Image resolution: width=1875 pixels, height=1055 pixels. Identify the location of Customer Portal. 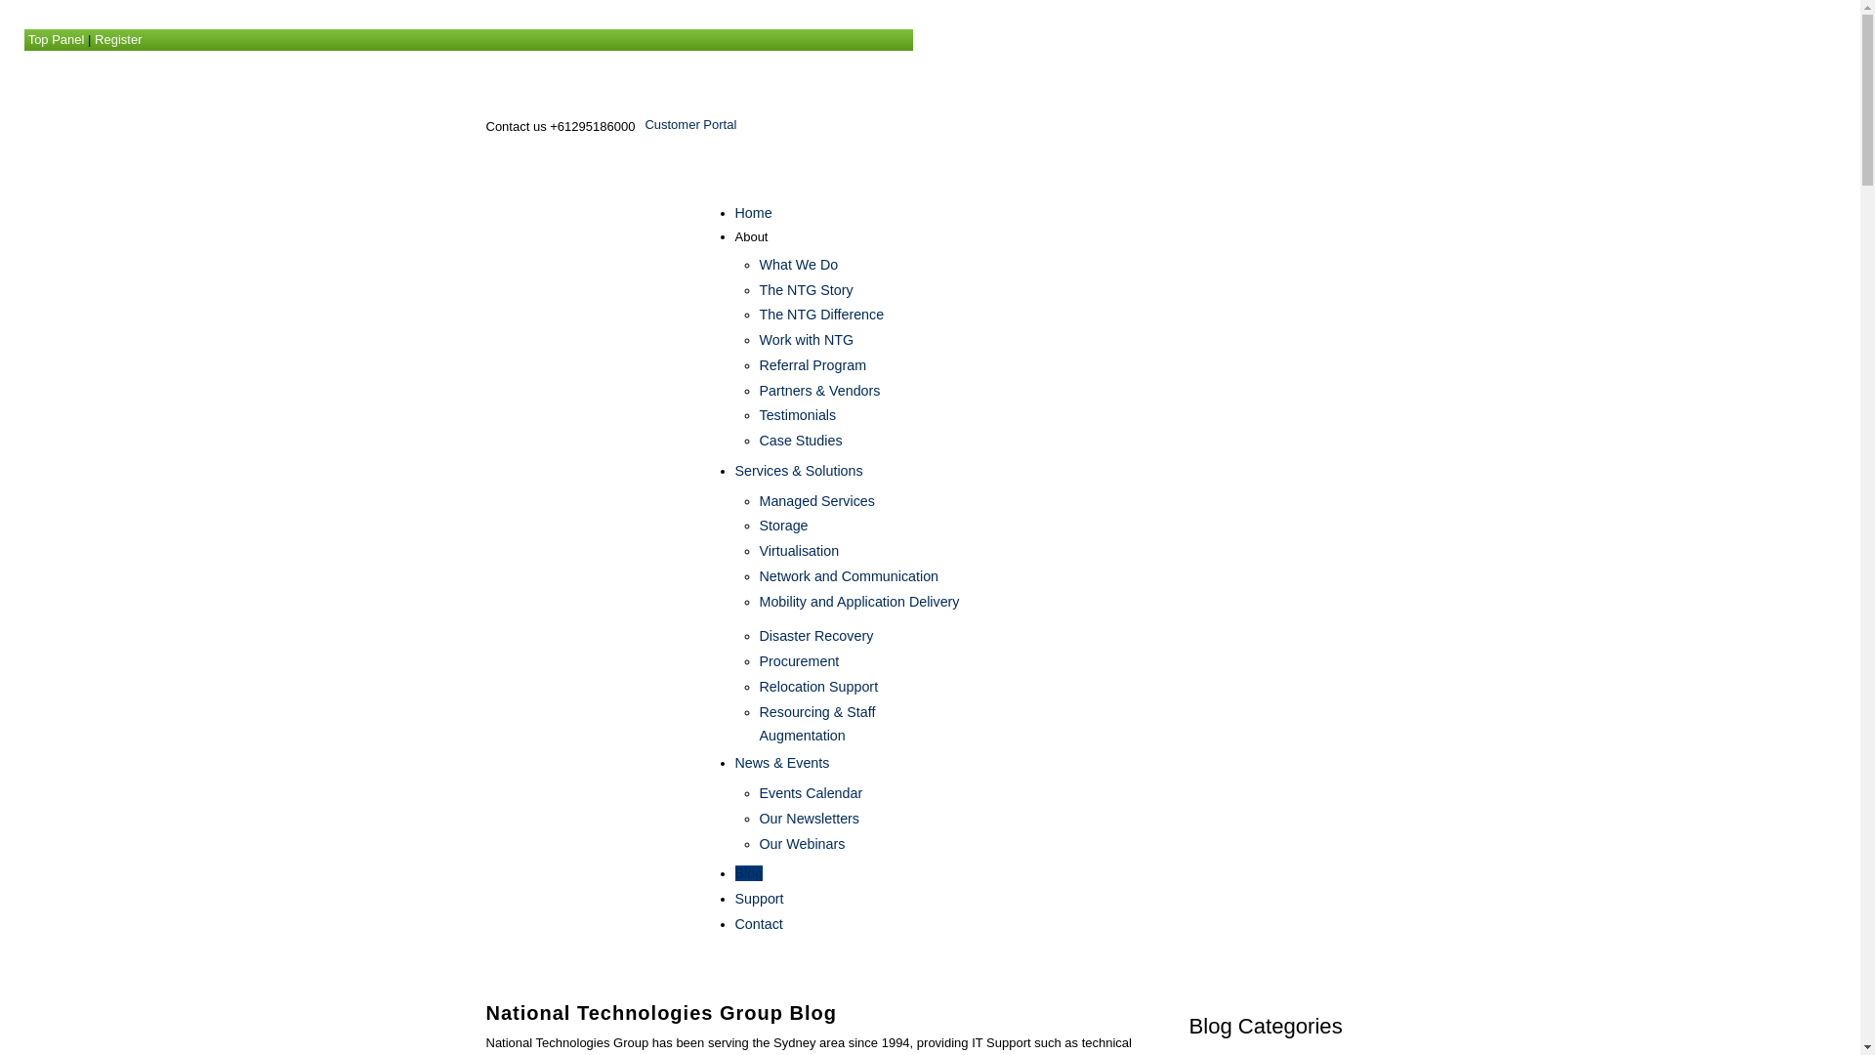
(690, 125).